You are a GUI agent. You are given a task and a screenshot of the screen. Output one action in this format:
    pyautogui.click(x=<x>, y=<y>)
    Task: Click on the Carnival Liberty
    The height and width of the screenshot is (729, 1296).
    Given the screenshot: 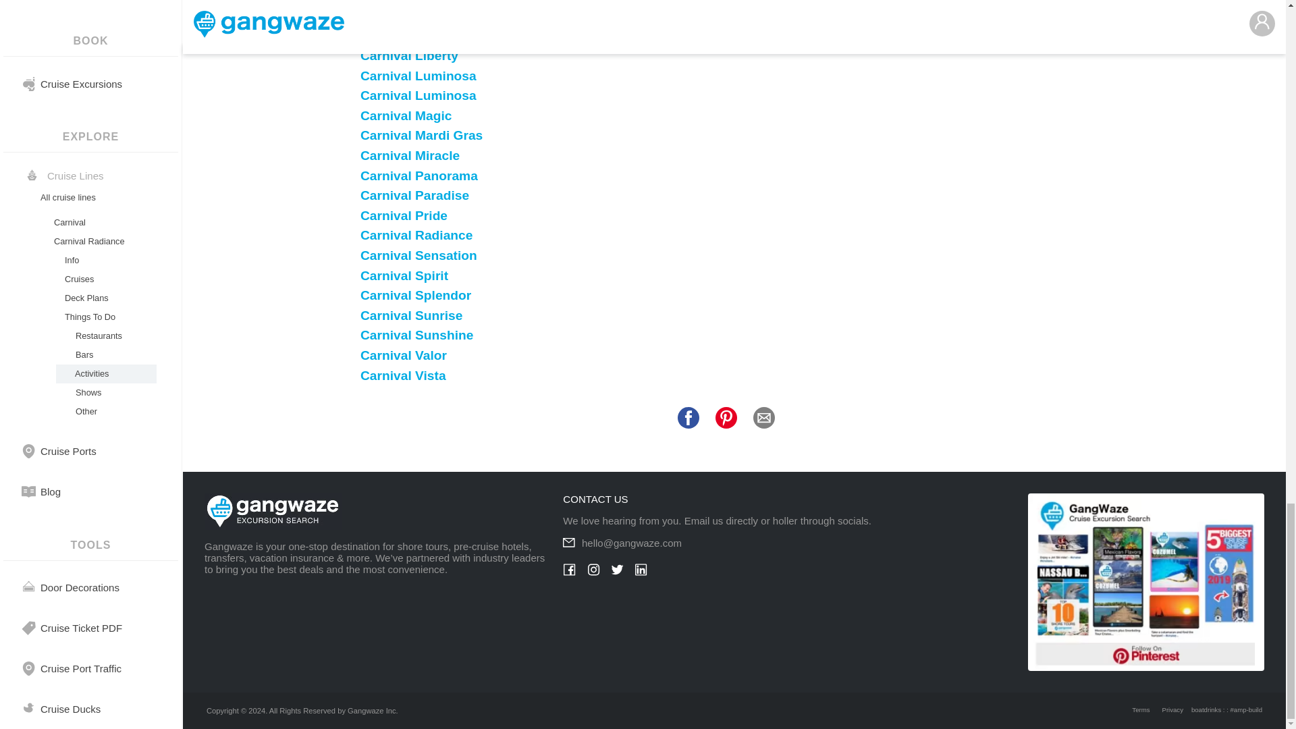 What is the action you would take?
    pyautogui.click(x=409, y=55)
    